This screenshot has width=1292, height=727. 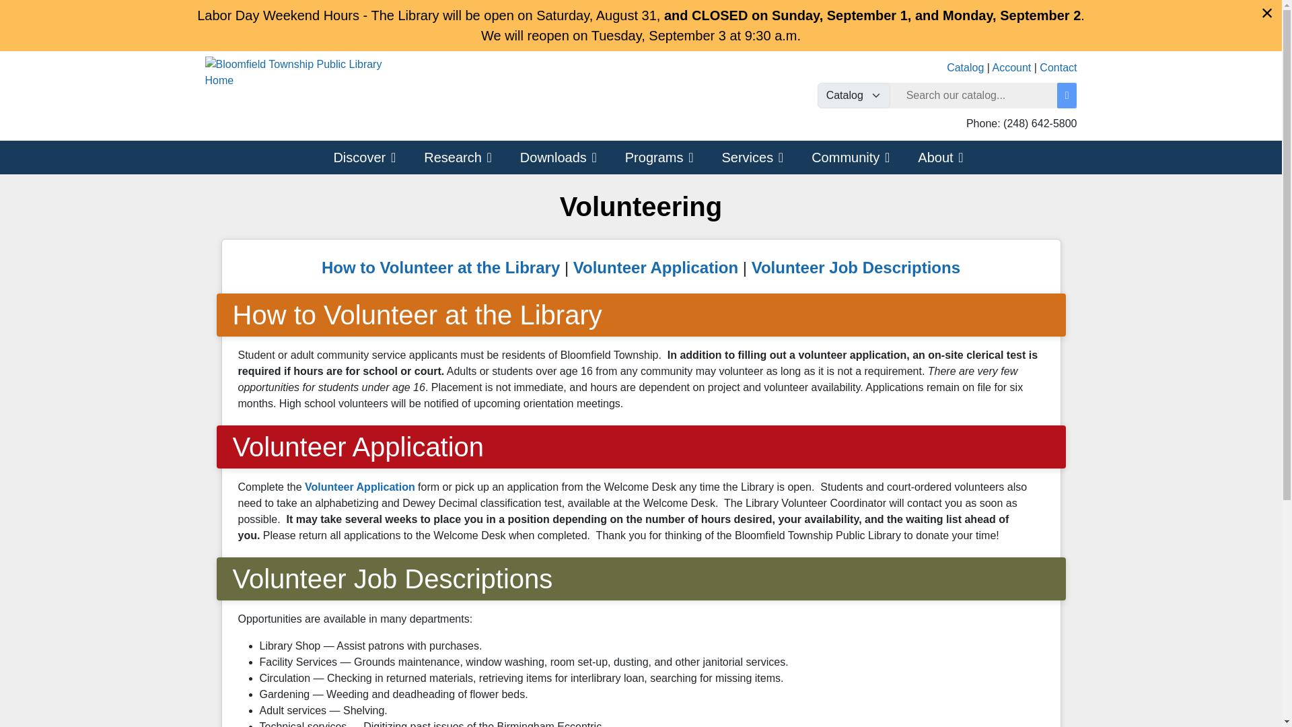 I want to click on Programs, so click(x=651, y=158).